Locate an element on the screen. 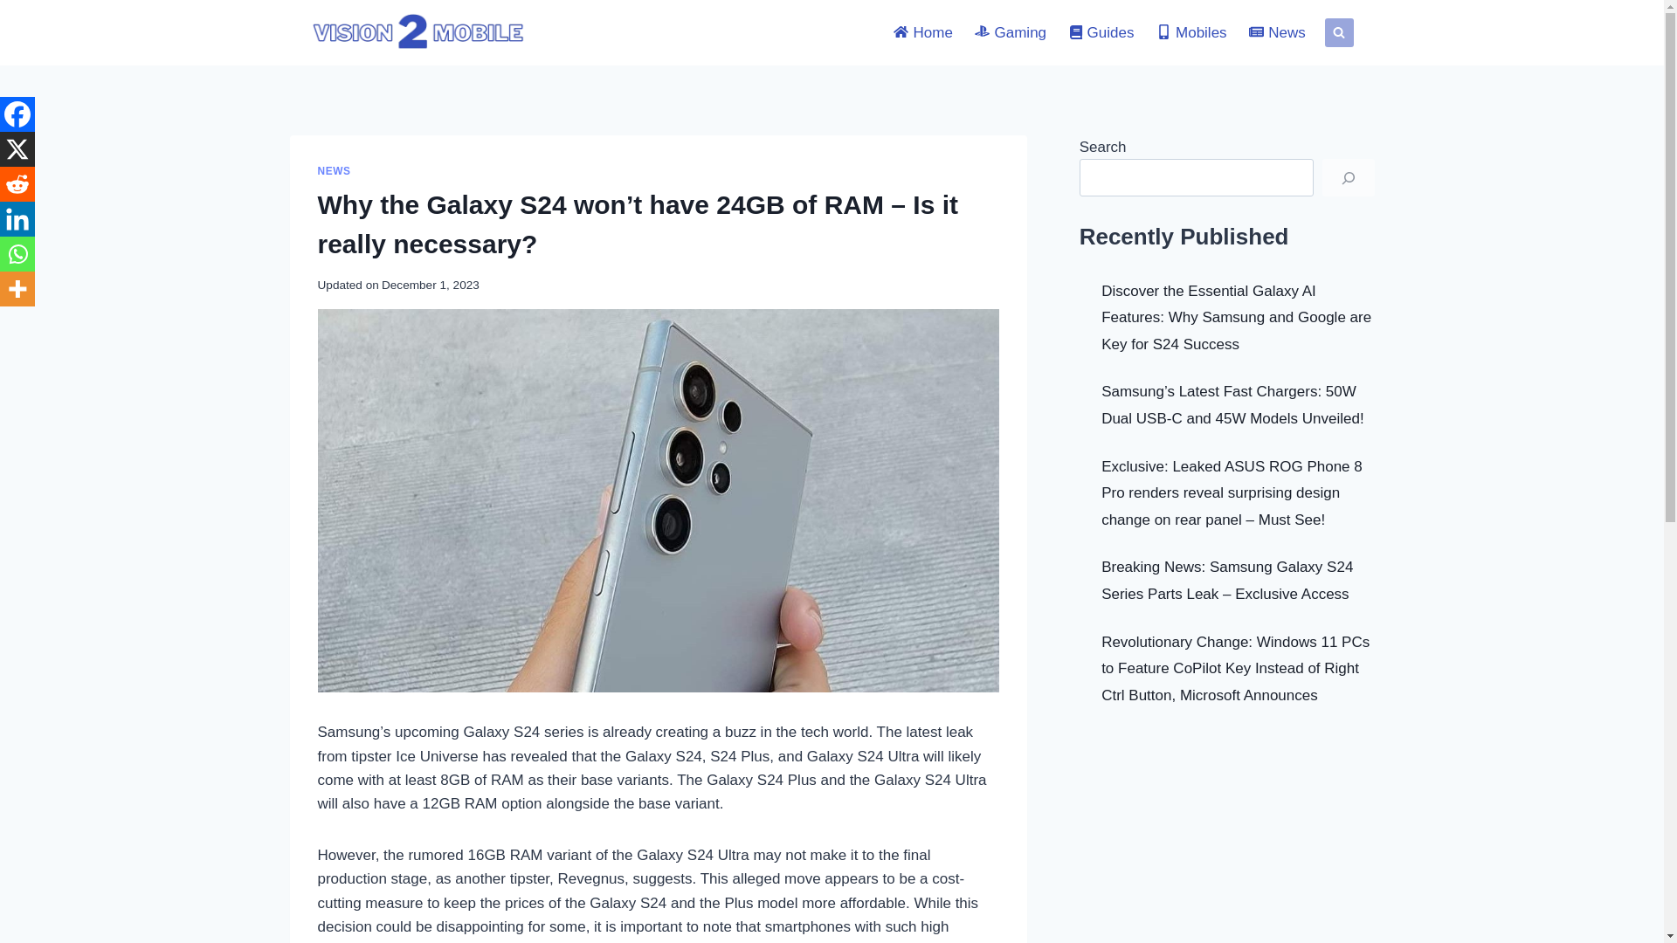 The height and width of the screenshot is (943, 1677). Mobiles is located at coordinates (1191, 33).